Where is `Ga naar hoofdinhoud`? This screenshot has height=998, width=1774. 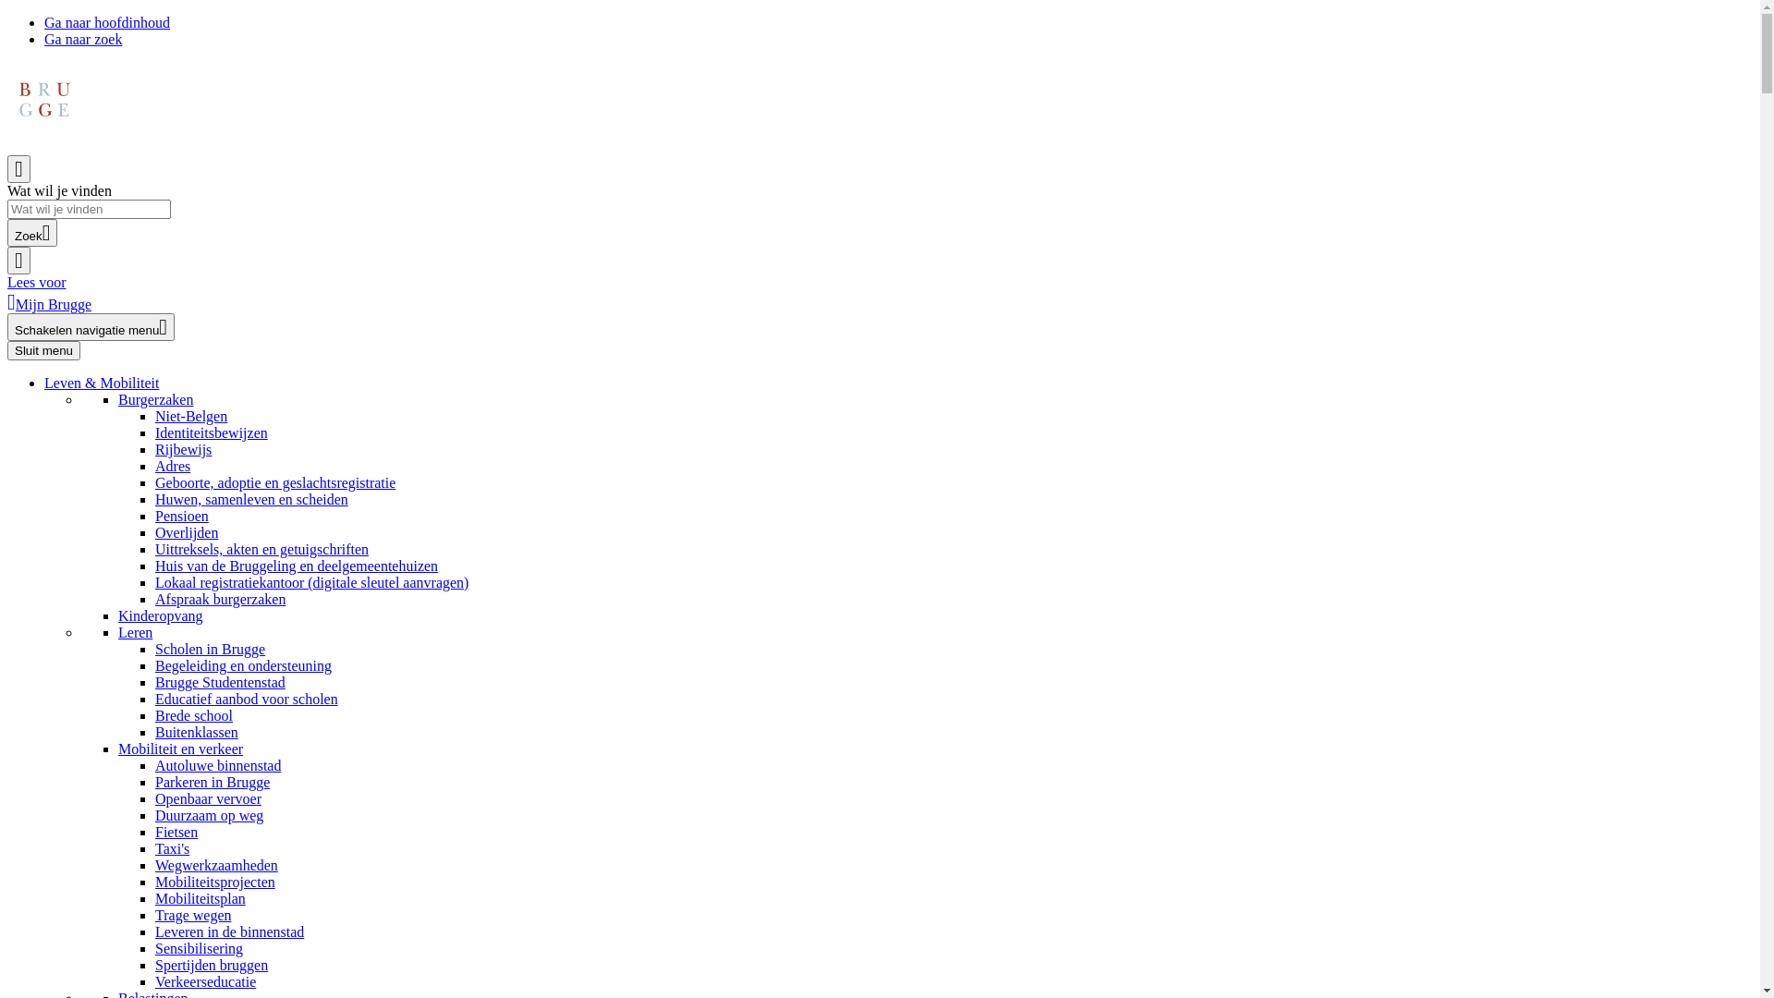
Ga naar hoofdinhoud is located at coordinates (107, 22).